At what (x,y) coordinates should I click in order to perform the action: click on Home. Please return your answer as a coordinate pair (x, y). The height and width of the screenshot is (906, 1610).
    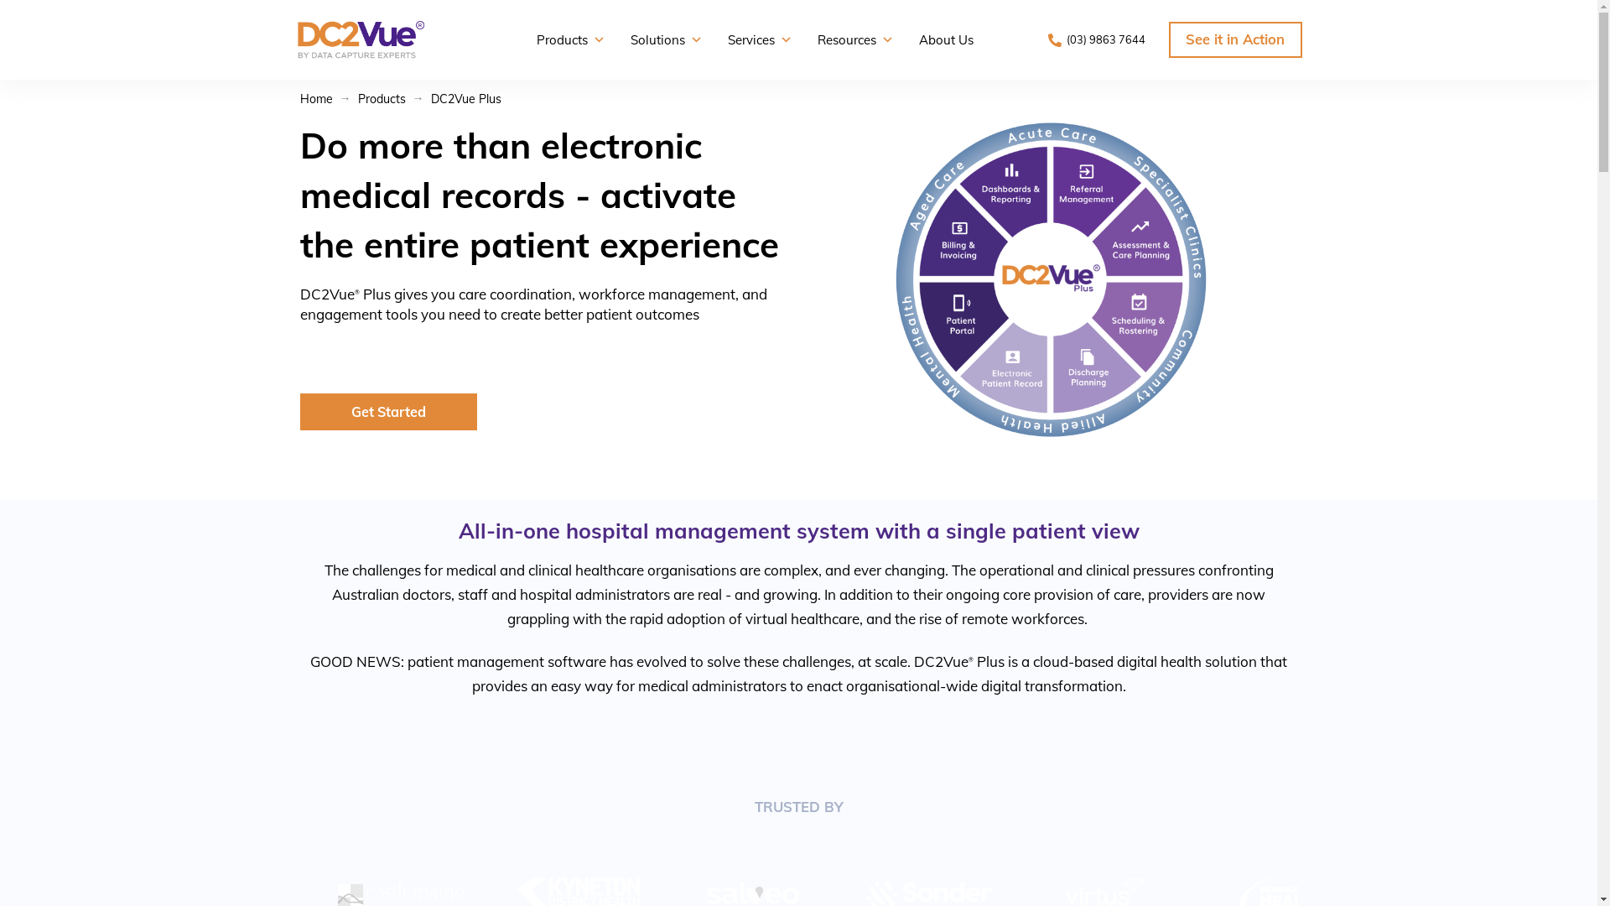
    Looking at the image, I should click on (317, 99).